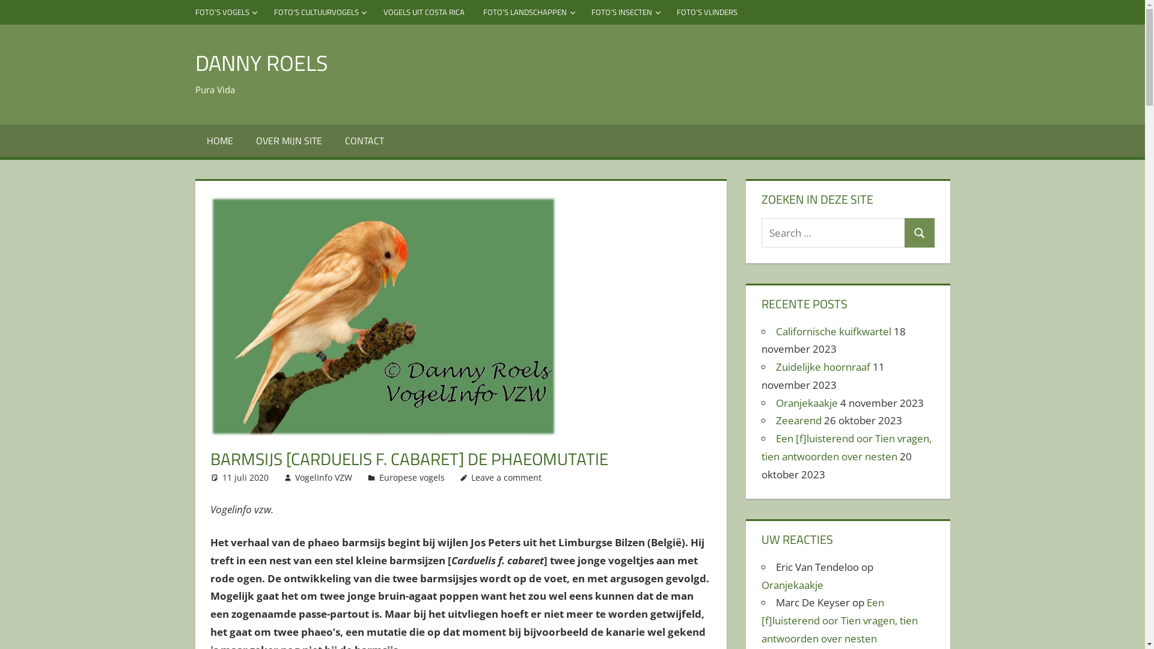  Describe the element at coordinates (323, 477) in the screenshot. I see `VogelInfo VZW` at that location.